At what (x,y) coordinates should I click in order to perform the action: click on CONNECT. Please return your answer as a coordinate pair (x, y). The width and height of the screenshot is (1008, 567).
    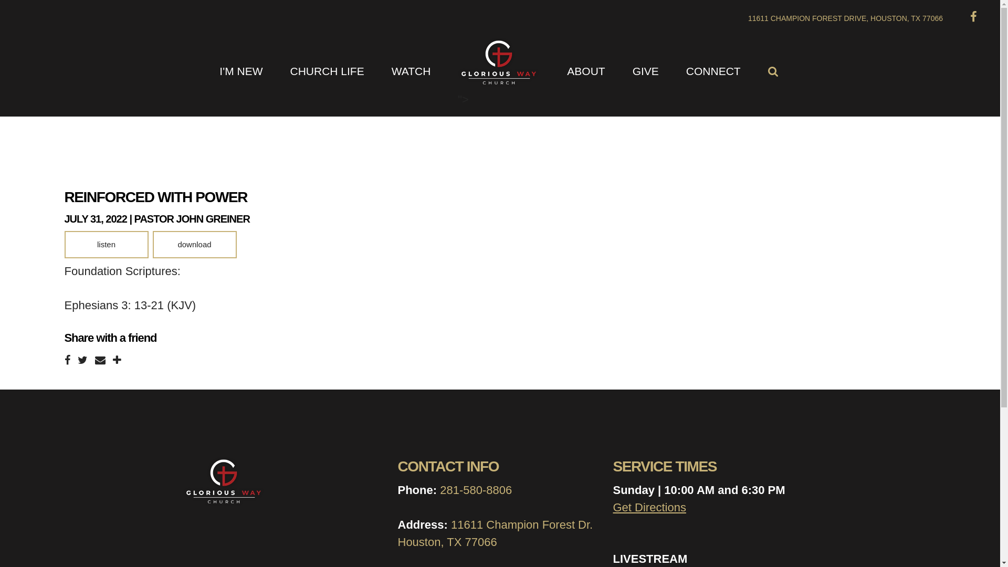
    Looking at the image, I should click on (713, 71).